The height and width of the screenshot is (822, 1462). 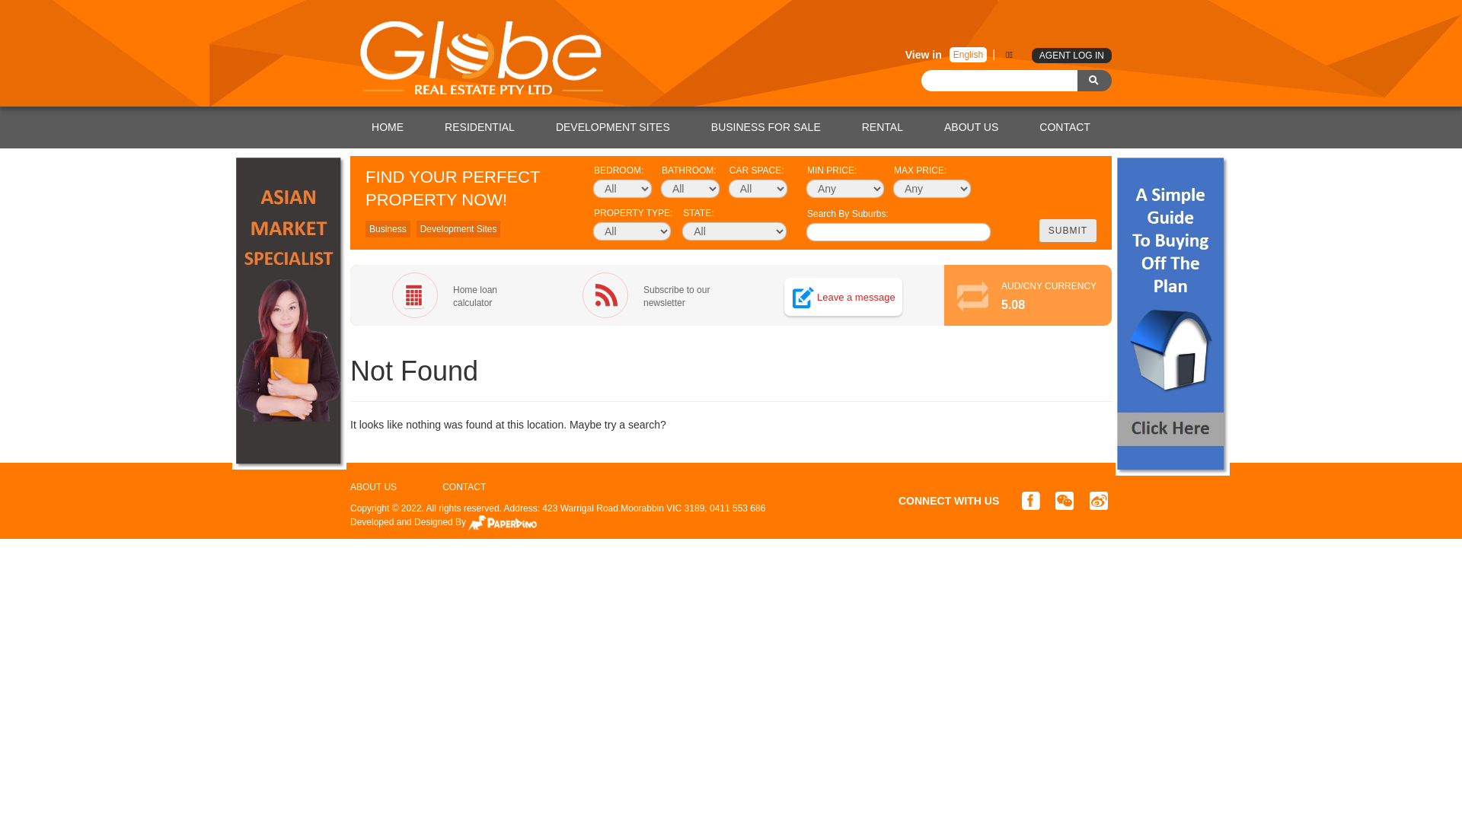 What do you see at coordinates (503, 523) in the screenshot?
I see `www.paperdino.com.au` at bounding box center [503, 523].